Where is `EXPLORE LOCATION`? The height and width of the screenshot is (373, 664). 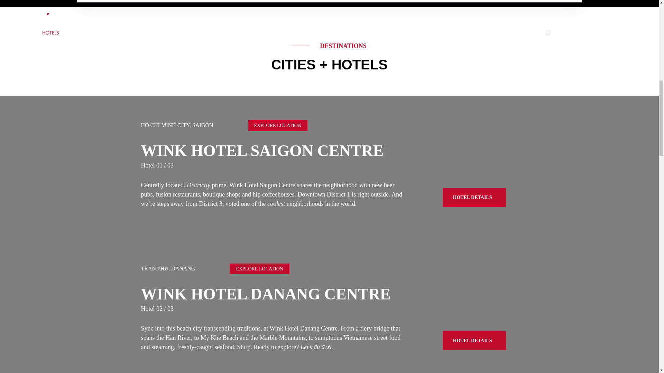 EXPLORE LOCATION is located at coordinates (278, 125).